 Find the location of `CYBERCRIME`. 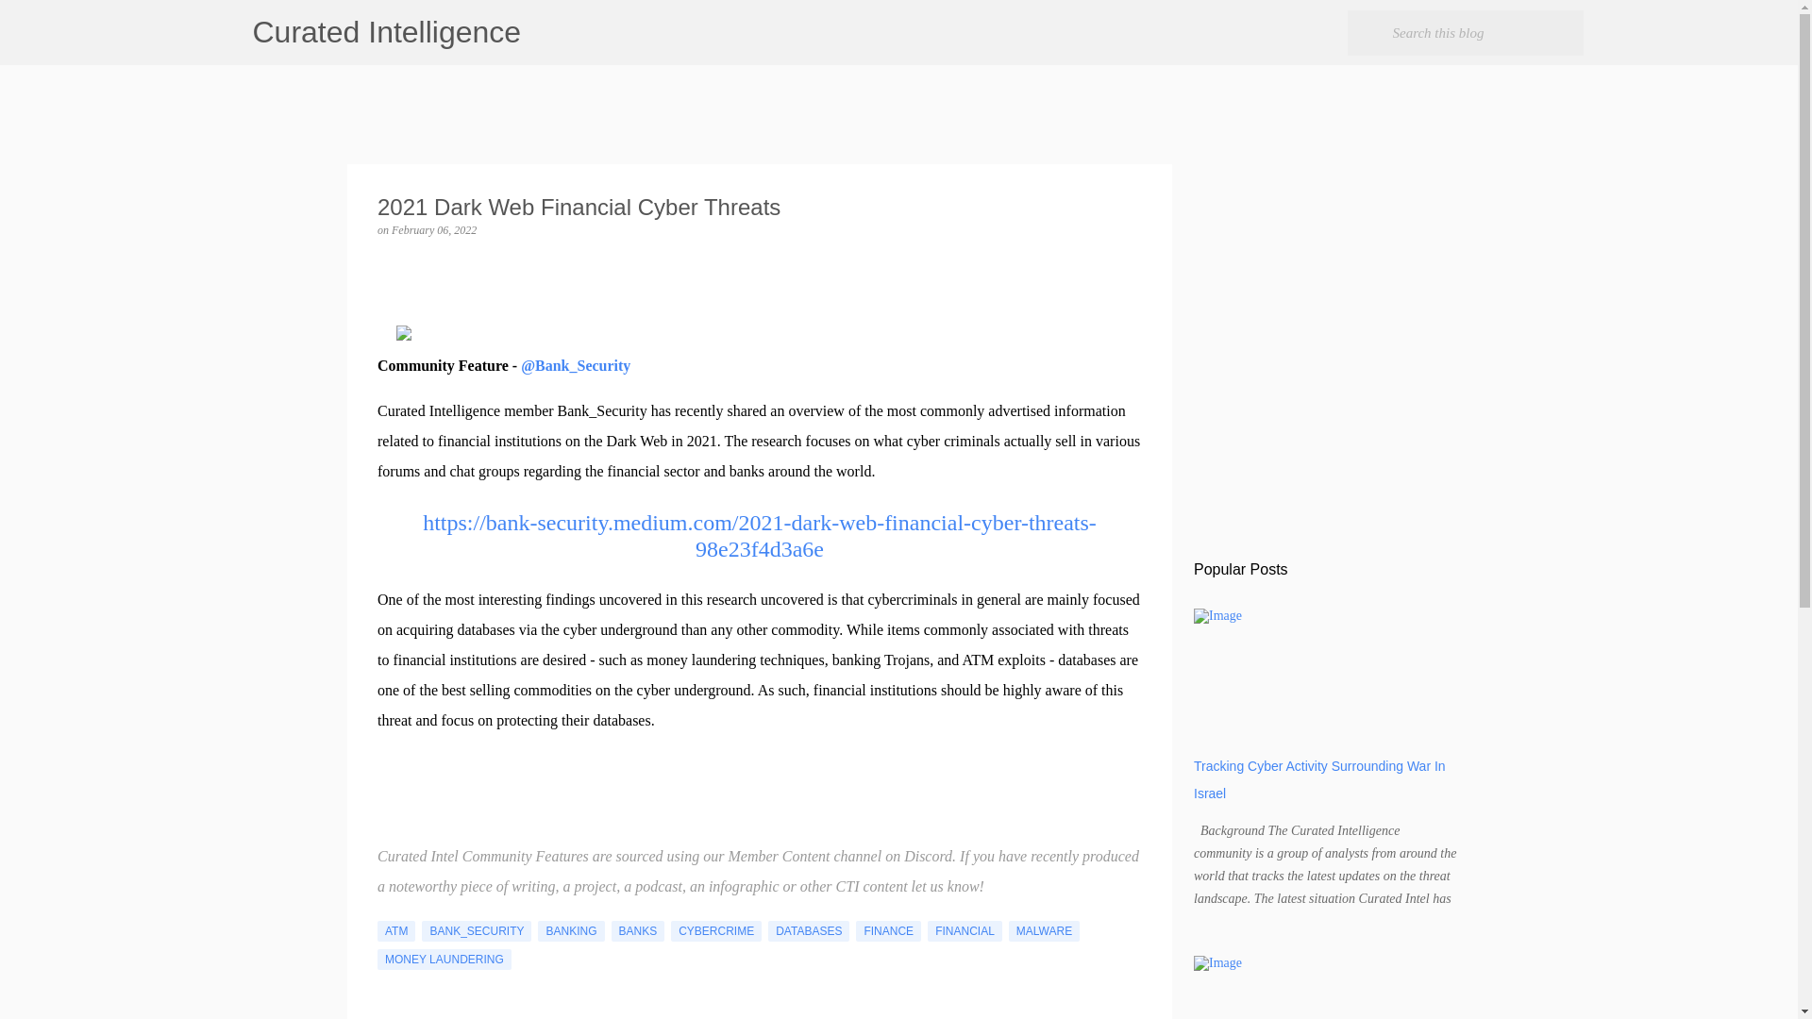

CYBERCRIME is located at coordinates (715, 930).